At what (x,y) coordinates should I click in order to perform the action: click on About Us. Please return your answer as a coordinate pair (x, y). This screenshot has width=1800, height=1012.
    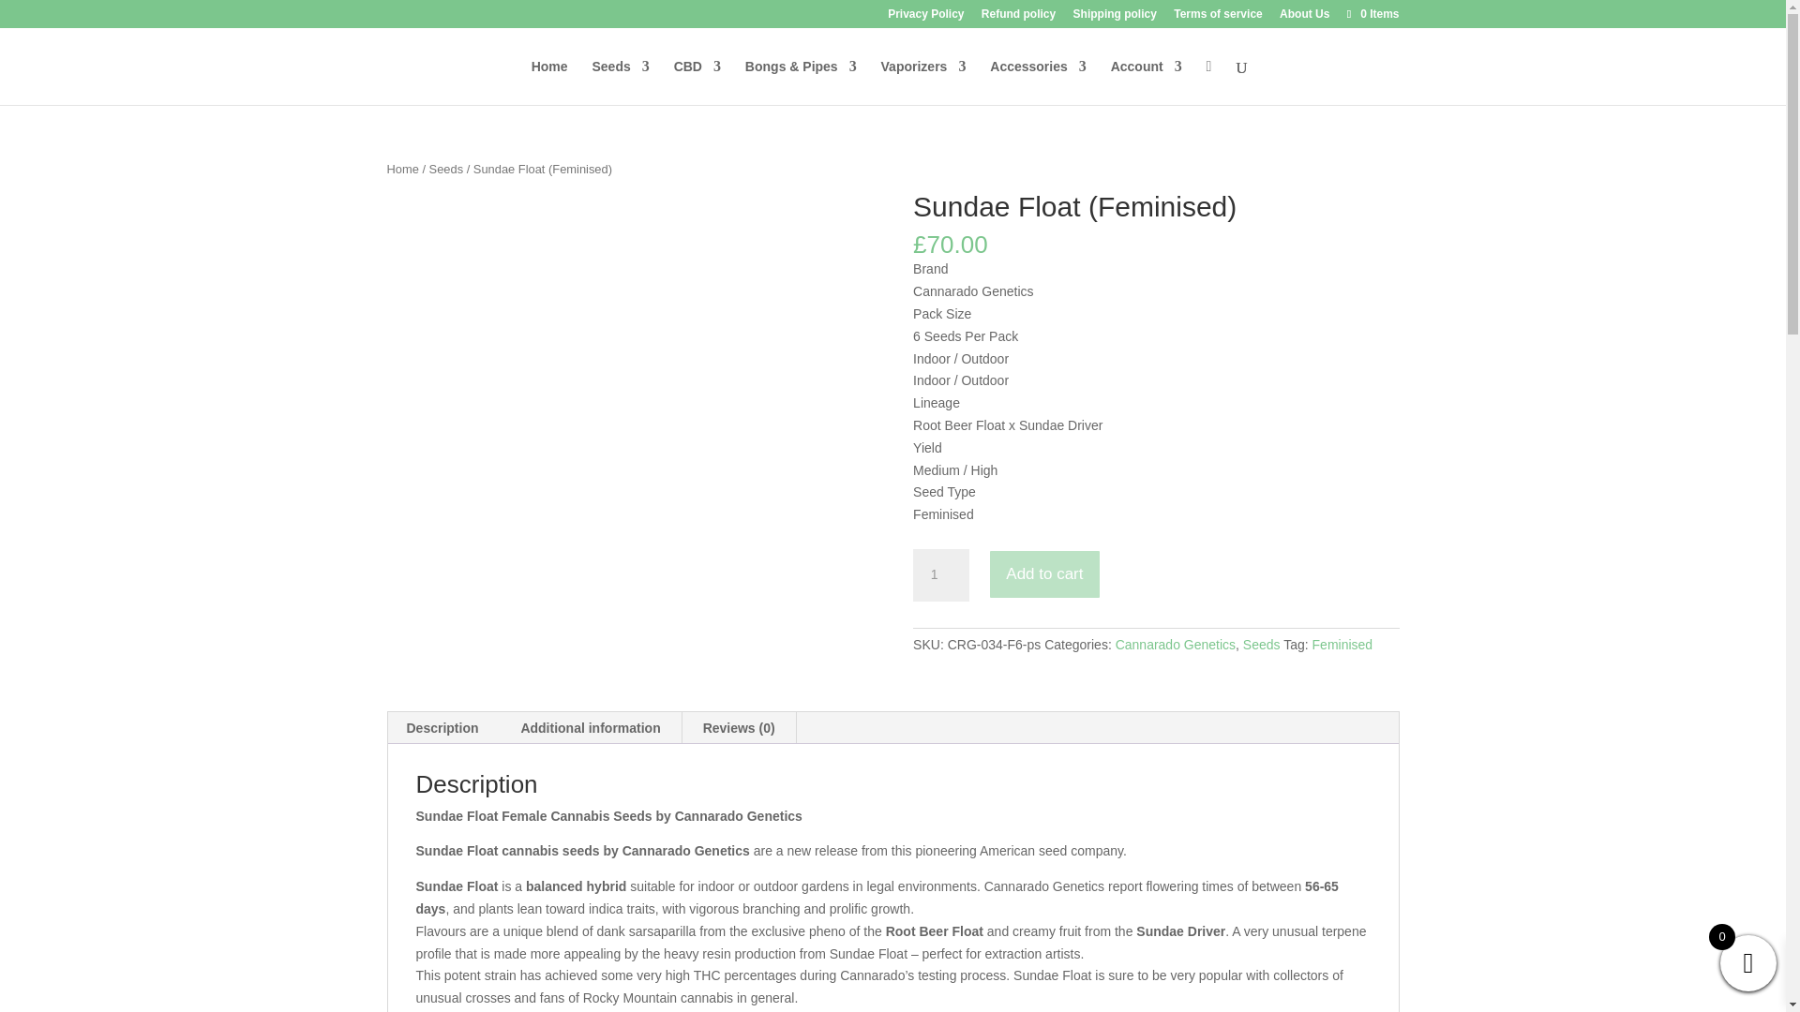
    Looking at the image, I should click on (1305, 18).